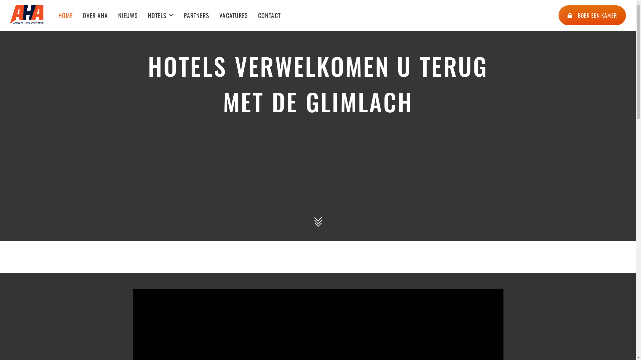 The width and height of the screenshot is (641, 360). Describe the element at coordinates (197, 15) in the screenshot. I see `PARTNERS` at that location.